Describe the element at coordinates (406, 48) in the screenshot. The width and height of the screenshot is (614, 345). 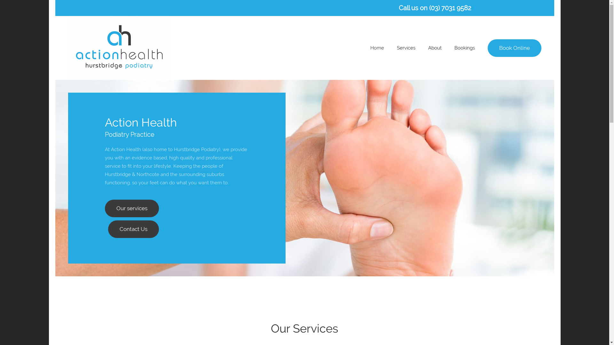
I see `Services` at that location.